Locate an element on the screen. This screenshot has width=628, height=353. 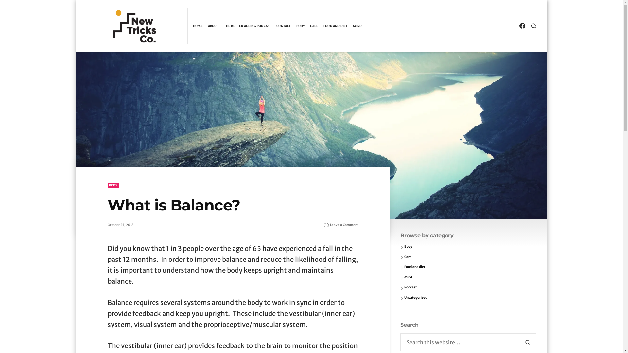
THE BETTER AGEING PODCAST is located at coordinates (248, 26).